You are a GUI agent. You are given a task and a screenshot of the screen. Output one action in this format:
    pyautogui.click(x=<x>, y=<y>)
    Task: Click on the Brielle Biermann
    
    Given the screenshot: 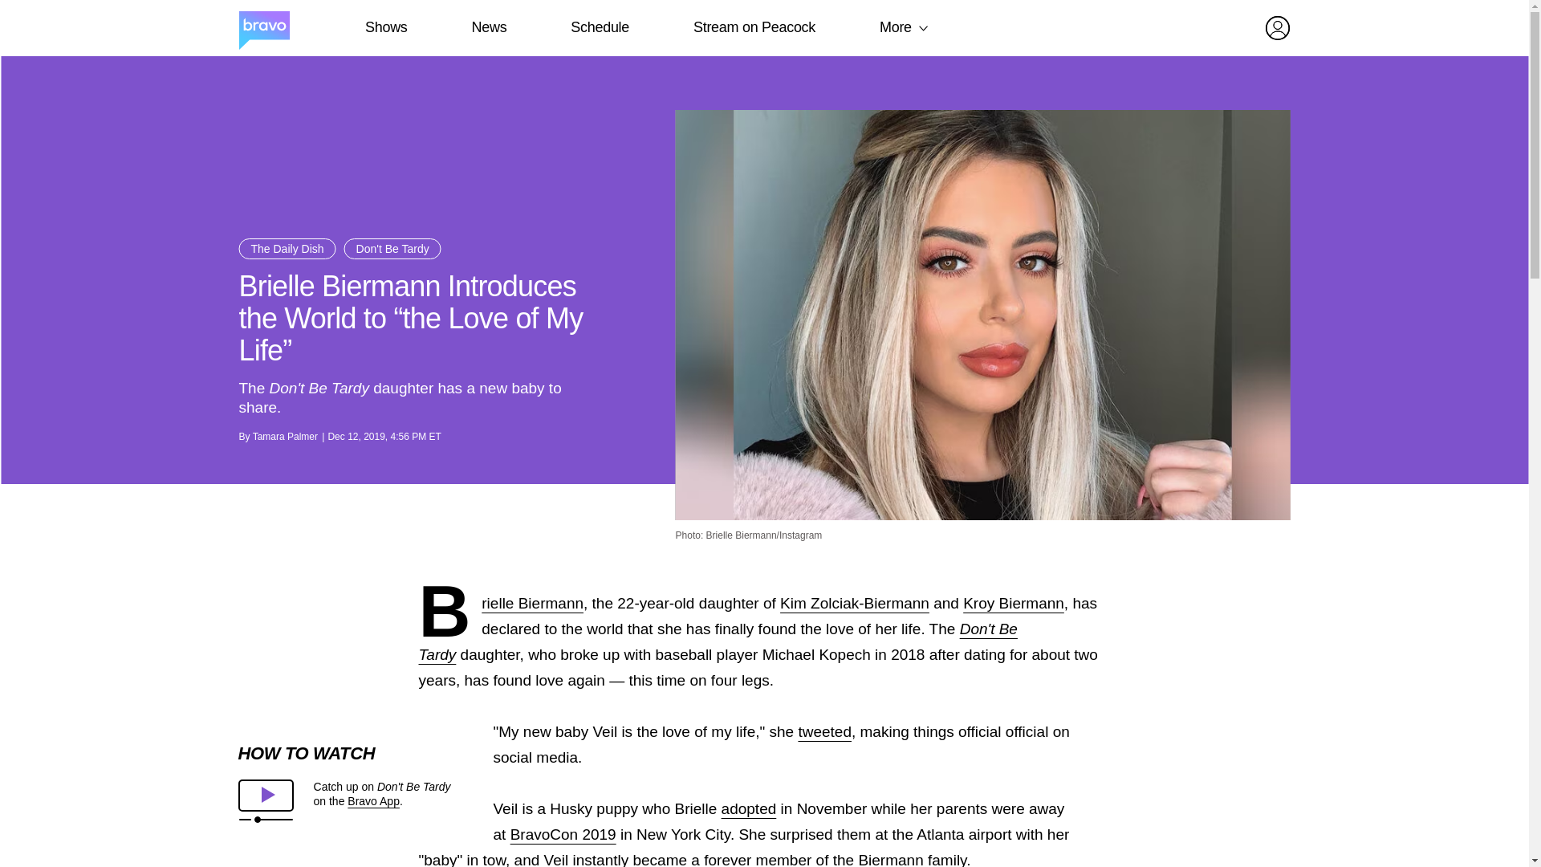 What is the action you would take?
    pyautogui.click(x=532, y=603)
    